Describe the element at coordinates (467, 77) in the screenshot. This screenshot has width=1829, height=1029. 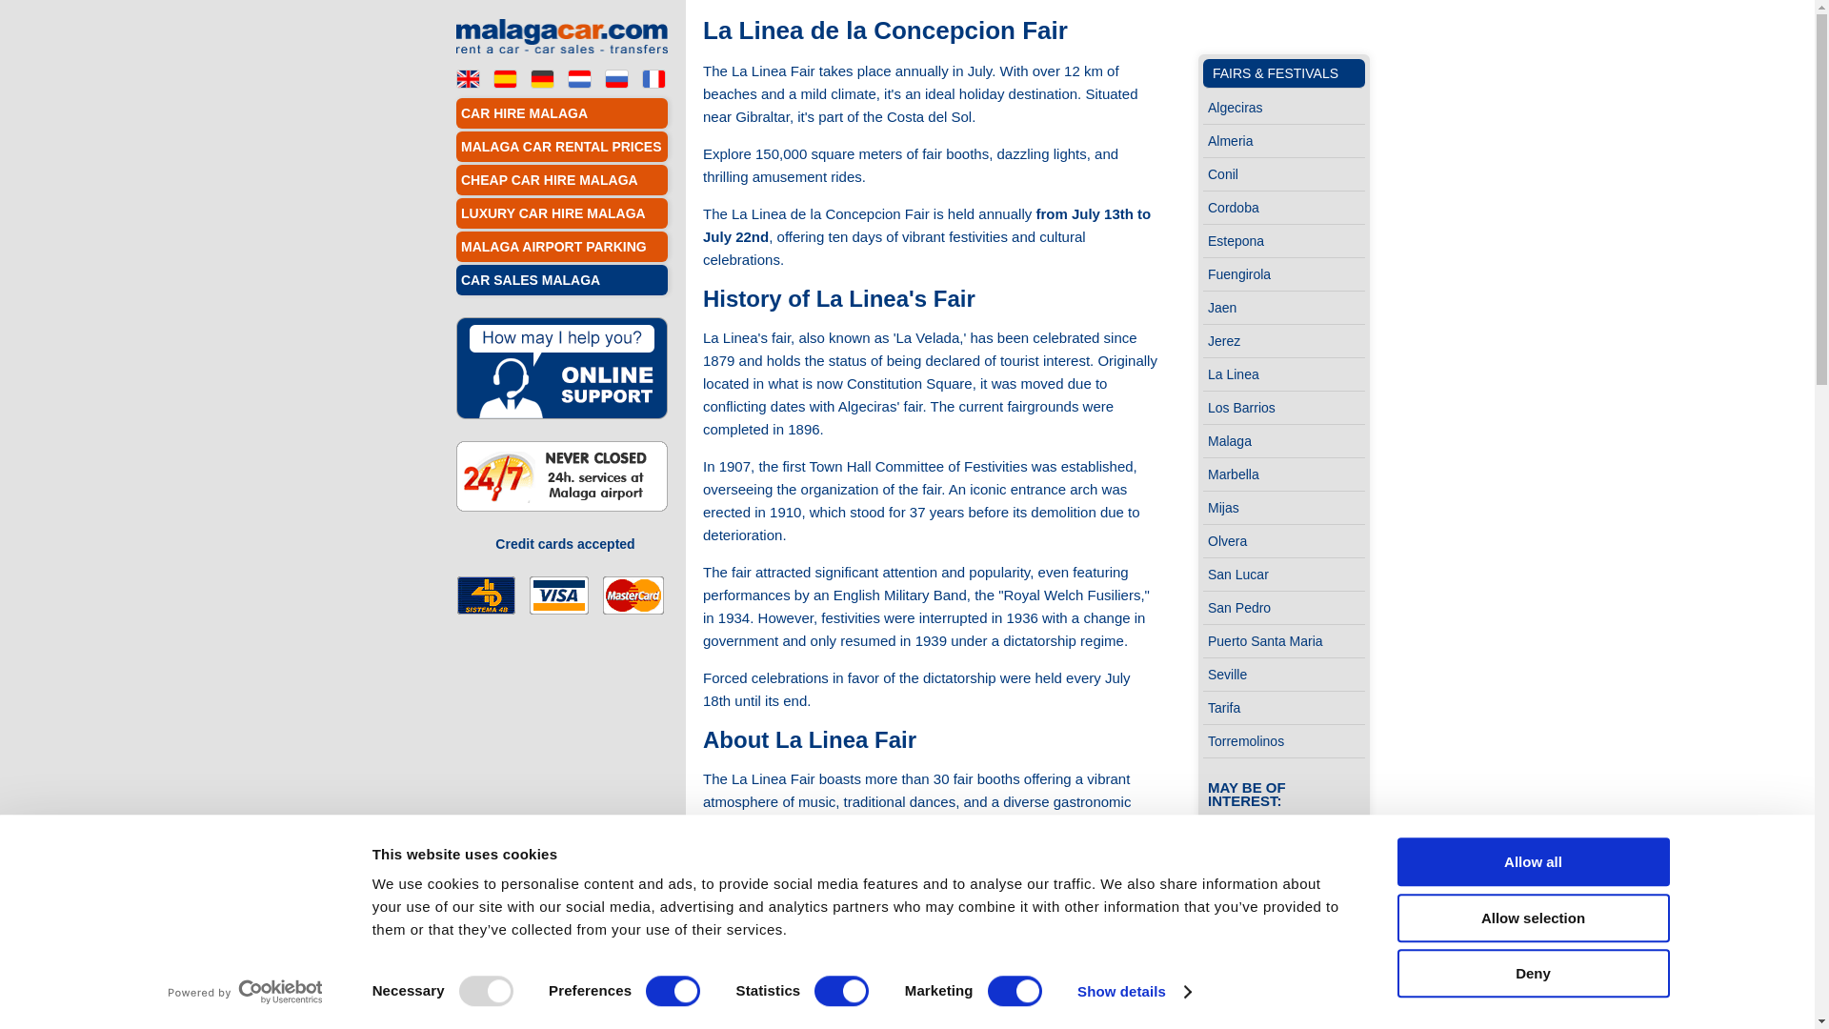
I see `Car hire Malaga` at that location.